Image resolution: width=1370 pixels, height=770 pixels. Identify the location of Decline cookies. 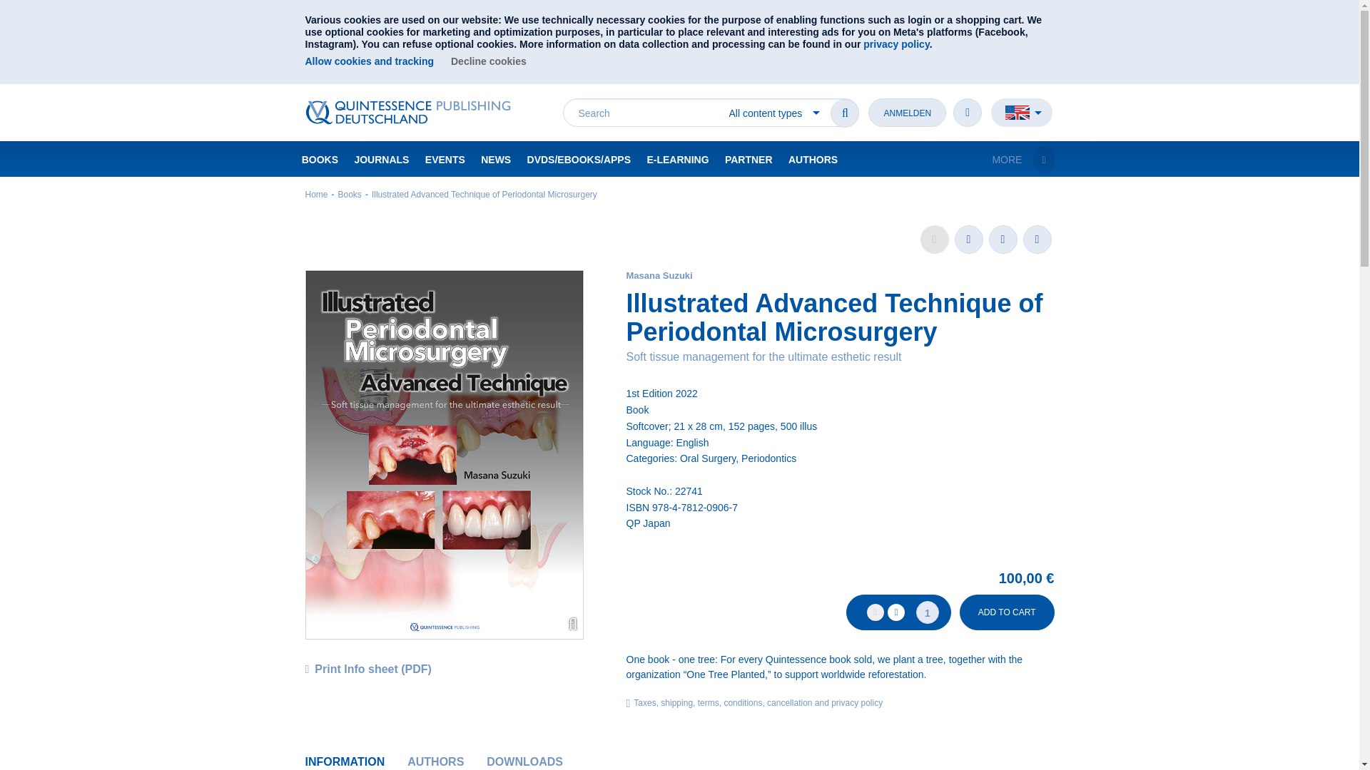
(488, 61).